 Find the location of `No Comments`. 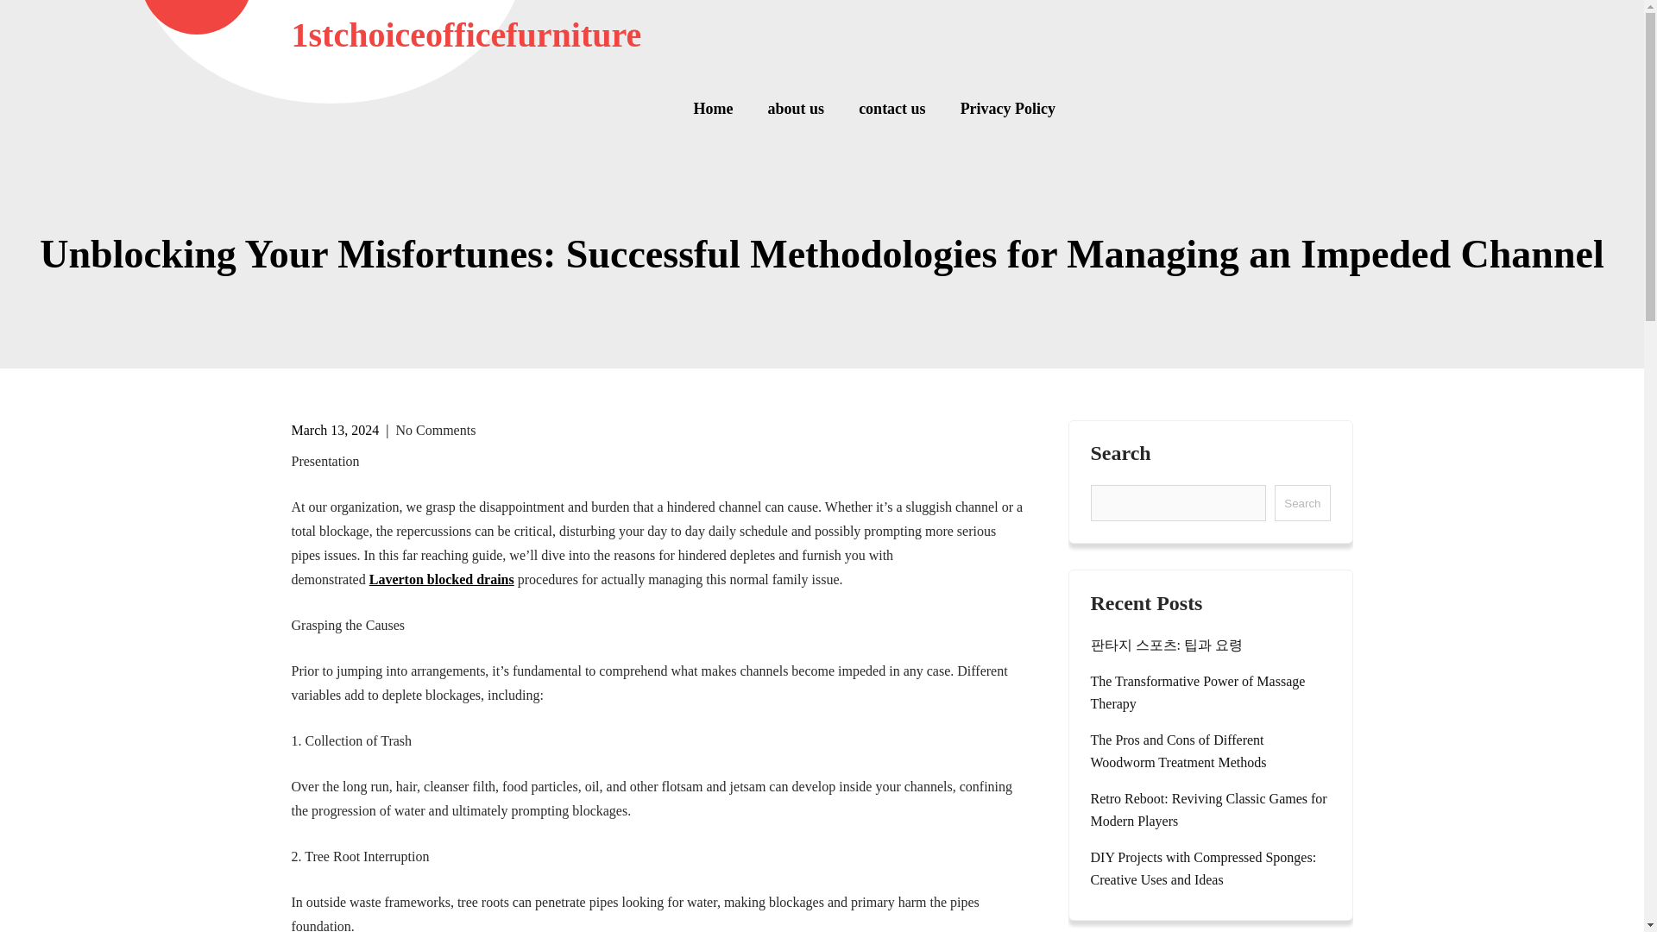

No Comments is located at coordinates (435, 430).